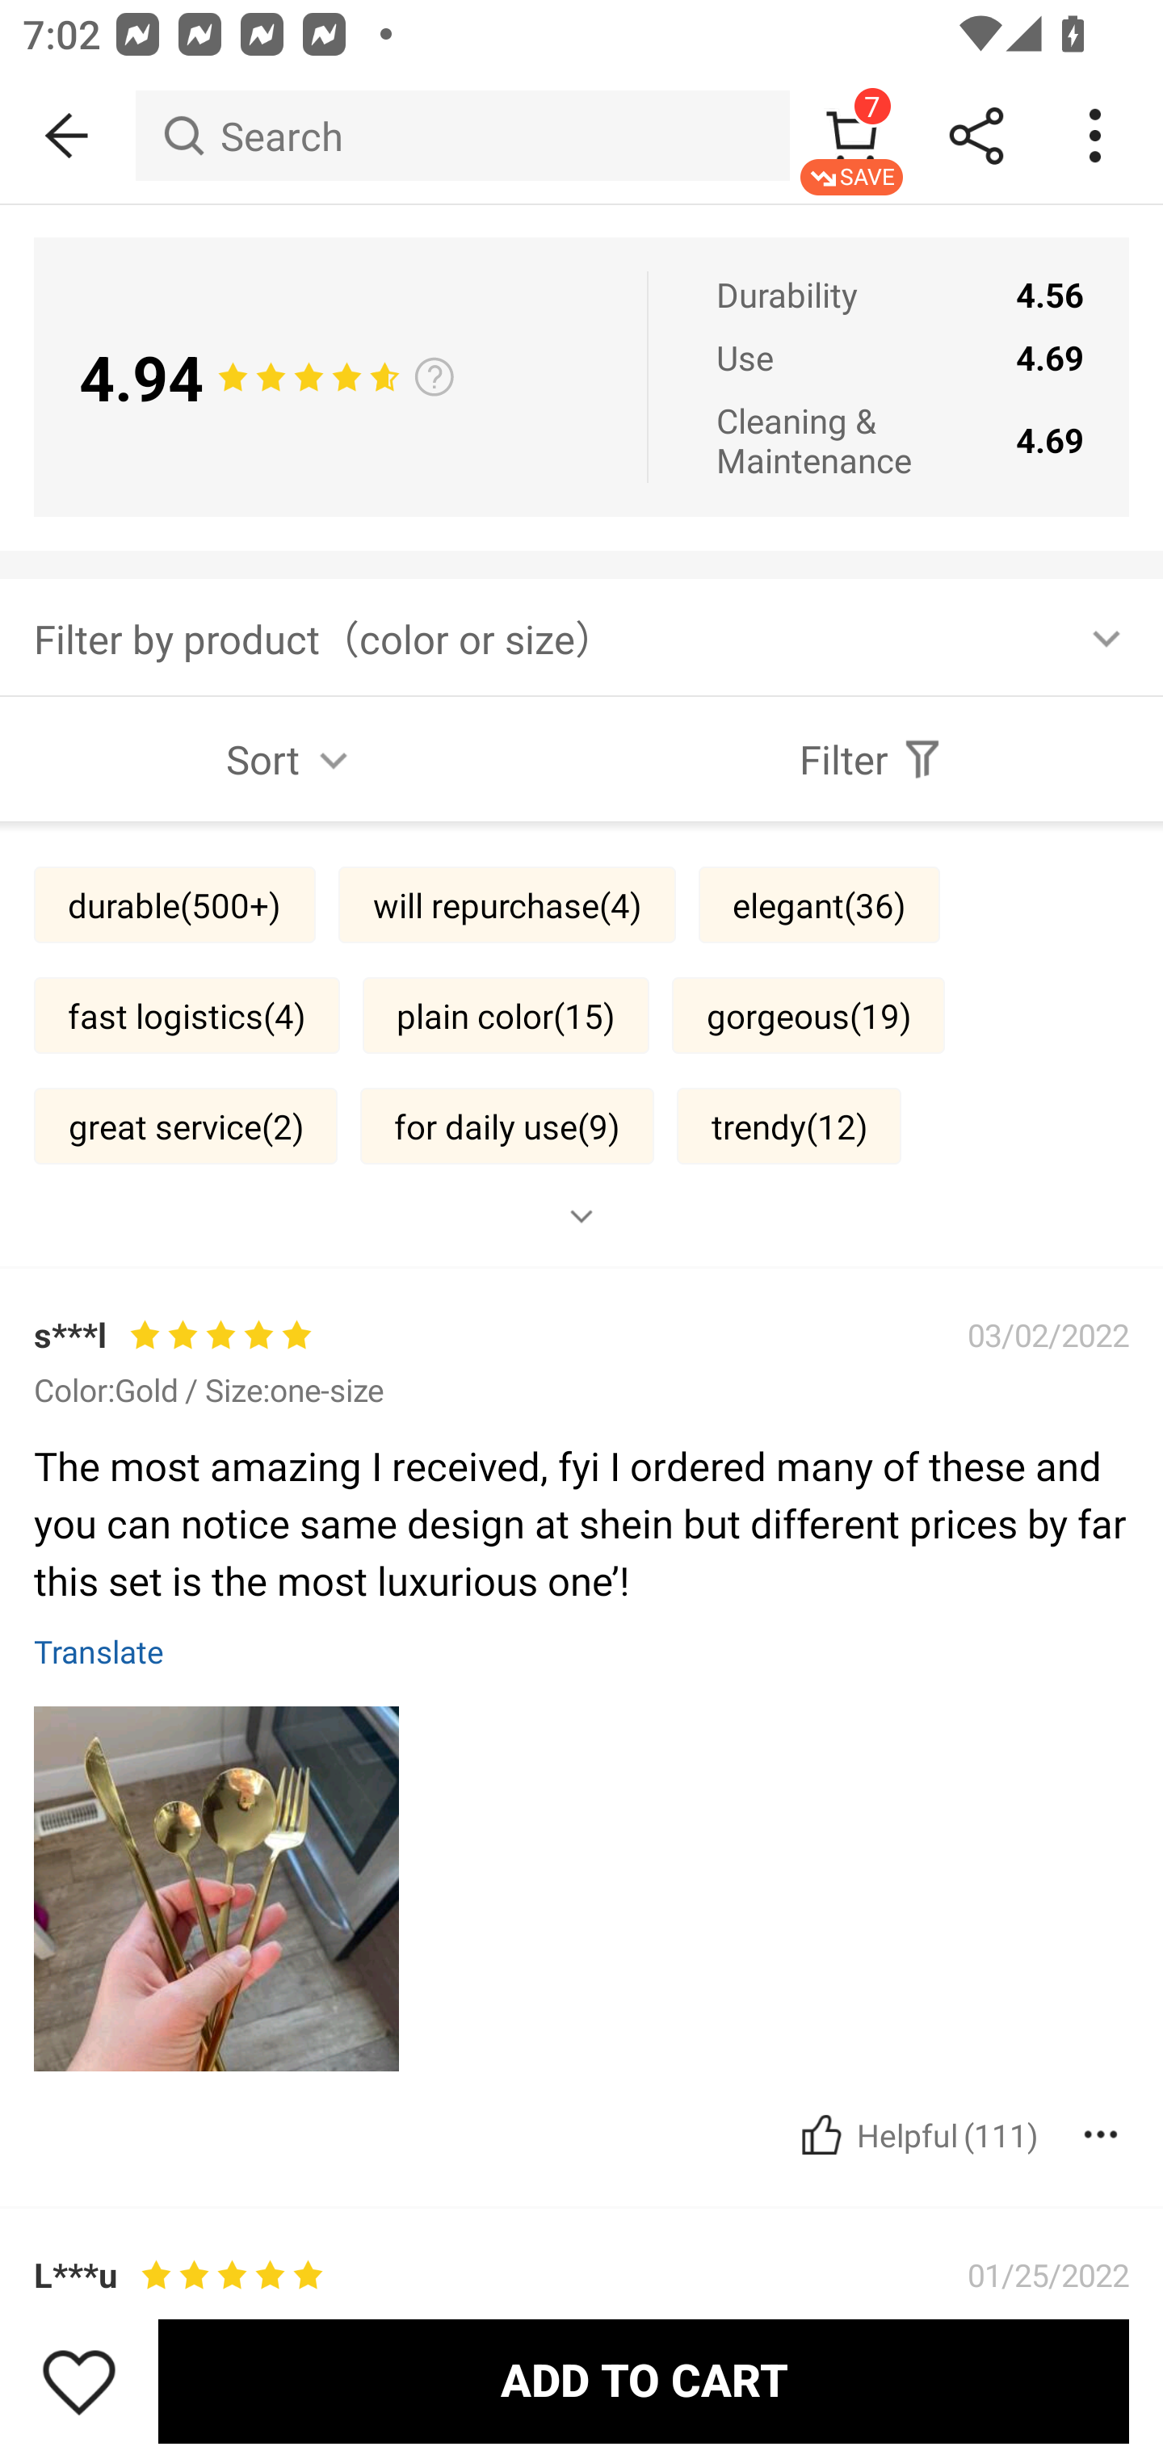 This screenshot has height=2455, width=1163. What do you see at coordinates (506, 1014) in the screenshot?
I see `plain color(15)` at bounding box center [506, 1014].